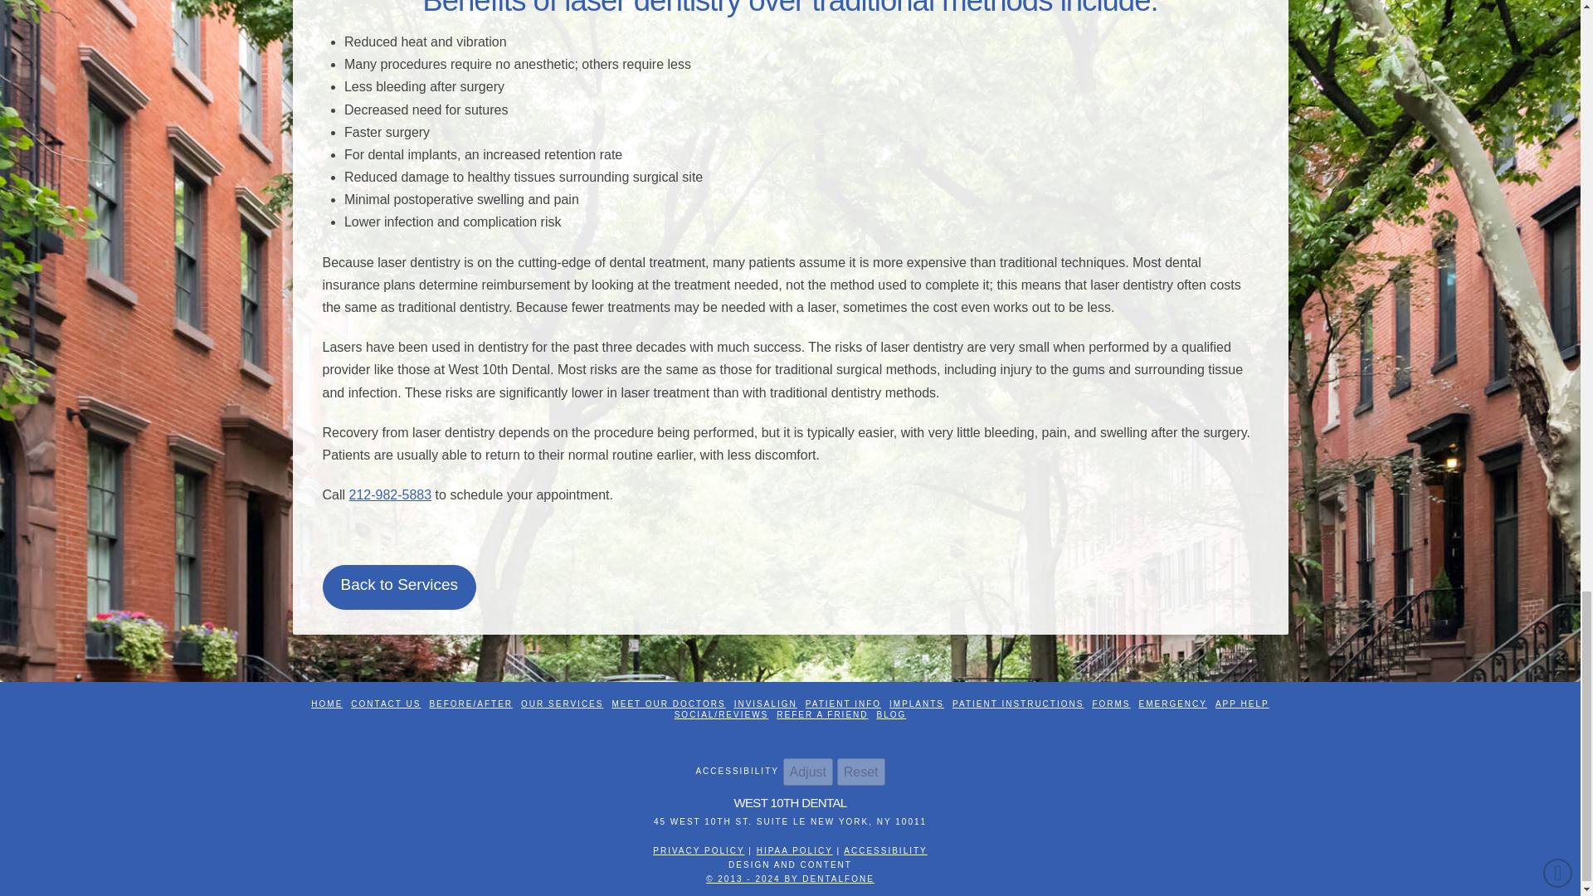 This screenshot has height=896, width=1593. Describe the element at coordinates (699, 850) in the screenshot. I see `Dentalfone` at that location.